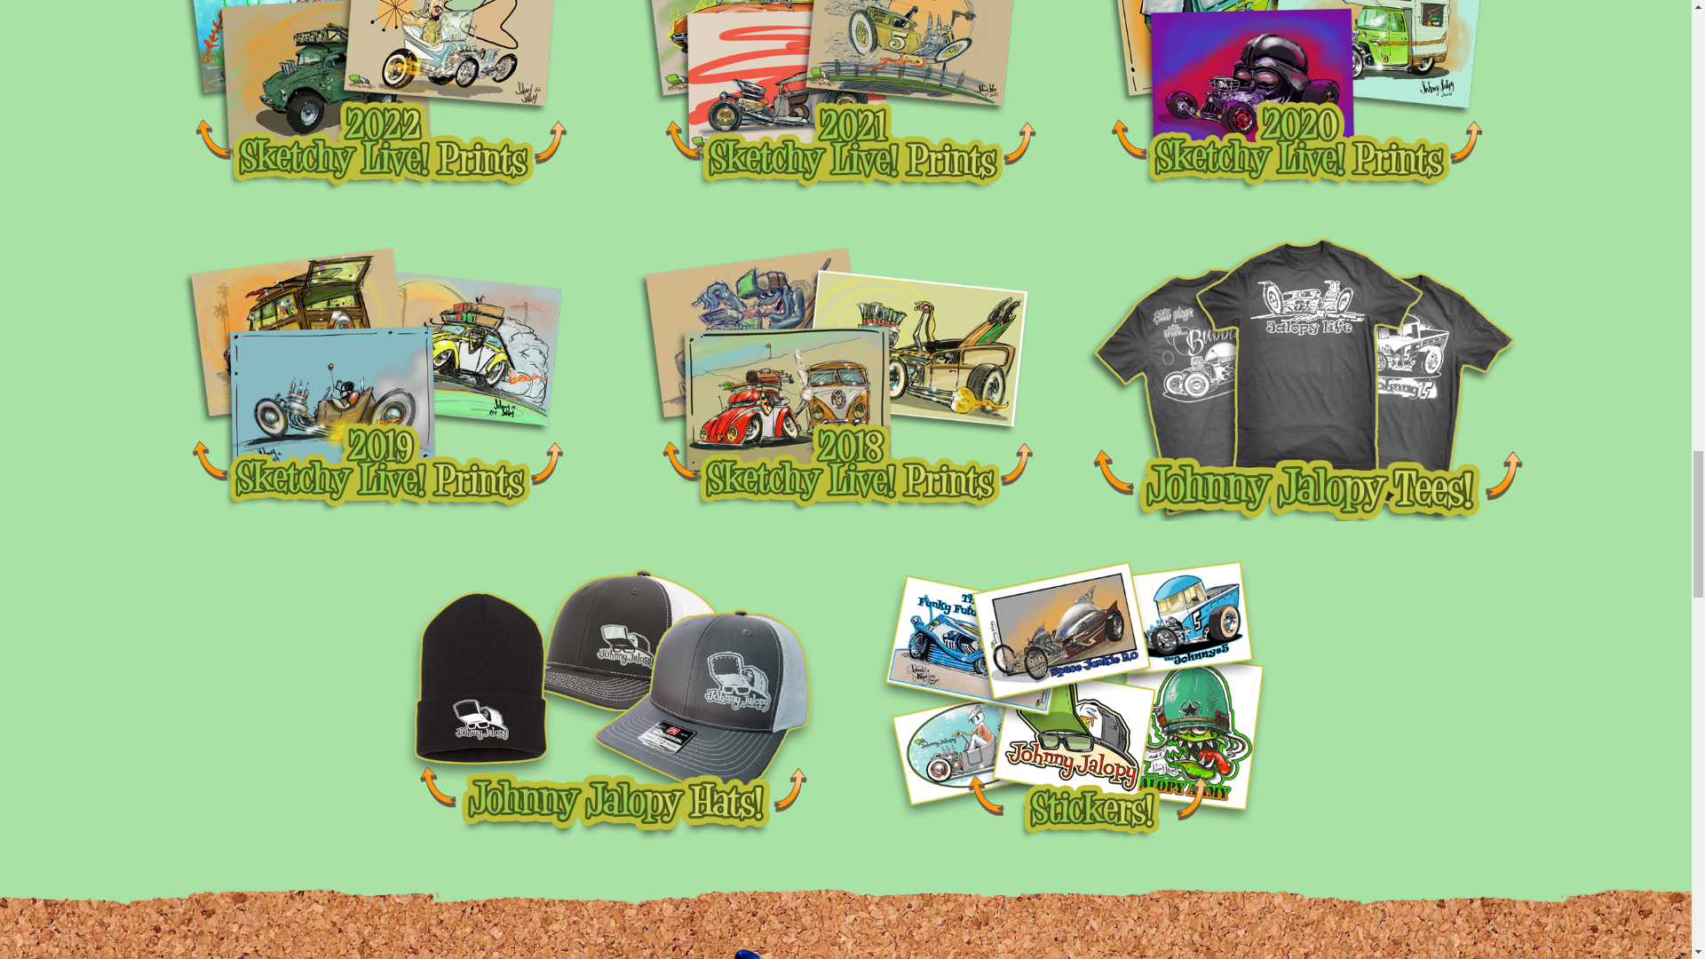 This screenshot has height=959, width=1705. I want to click on View 2022 Sketchy Live! Prints, so click(382, 99).